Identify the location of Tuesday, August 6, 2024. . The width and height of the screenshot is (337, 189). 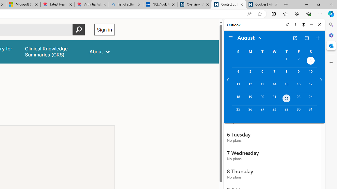
(262, 74).